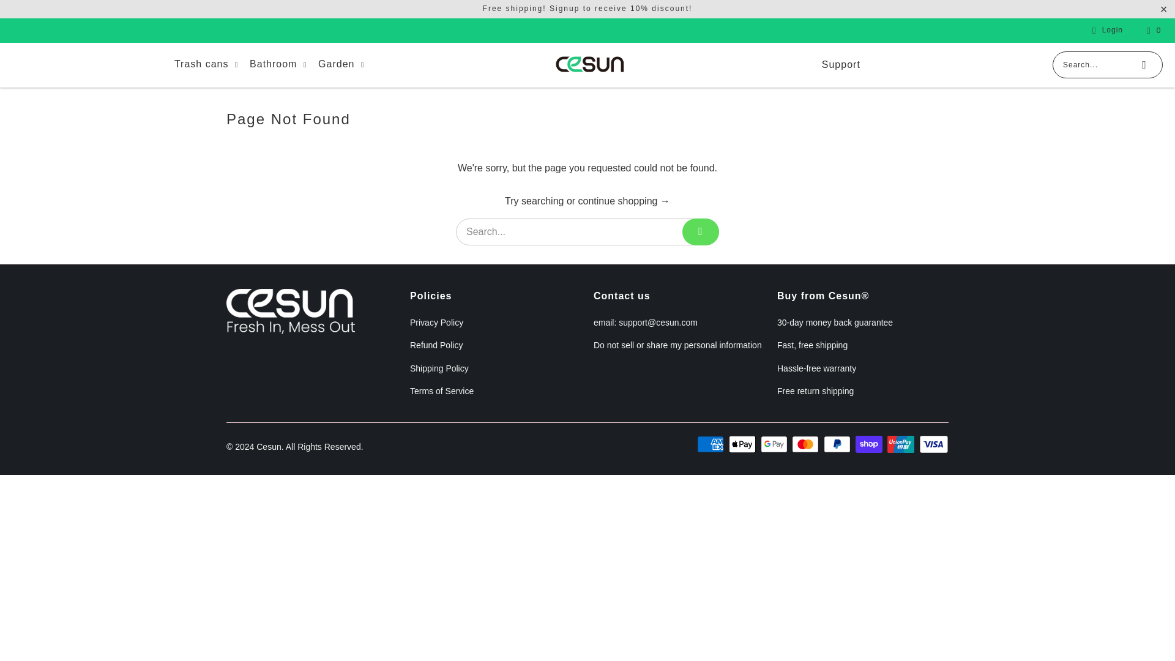 The width and height of the screenshot is (1175, 661). What do you see at coordinates (807, 444) in the screenshot?
I see `Mastercard` at bounding box center [807, 444].